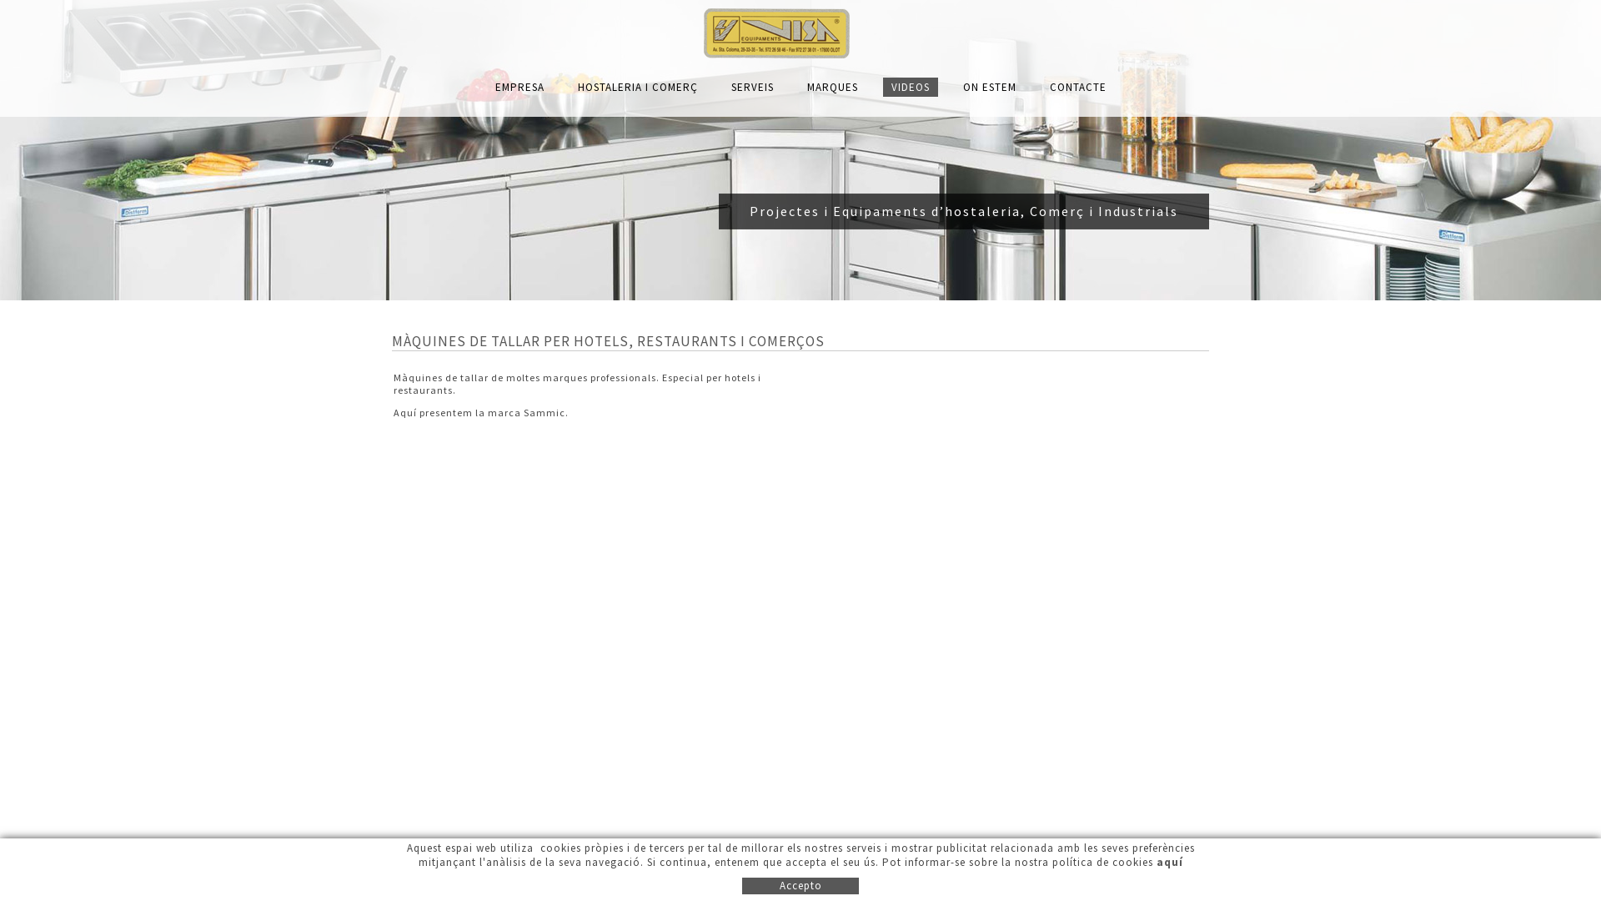 The width and height of the screenshot is (1601, 901). I want to click on info@visaequipaments.cat, so click(857, 863).